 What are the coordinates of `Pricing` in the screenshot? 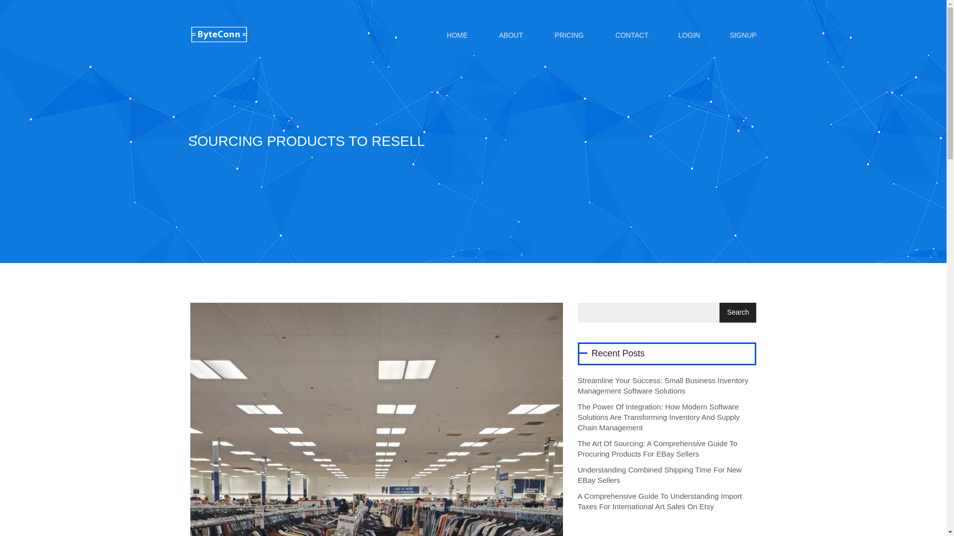 It's located at (567, 35).